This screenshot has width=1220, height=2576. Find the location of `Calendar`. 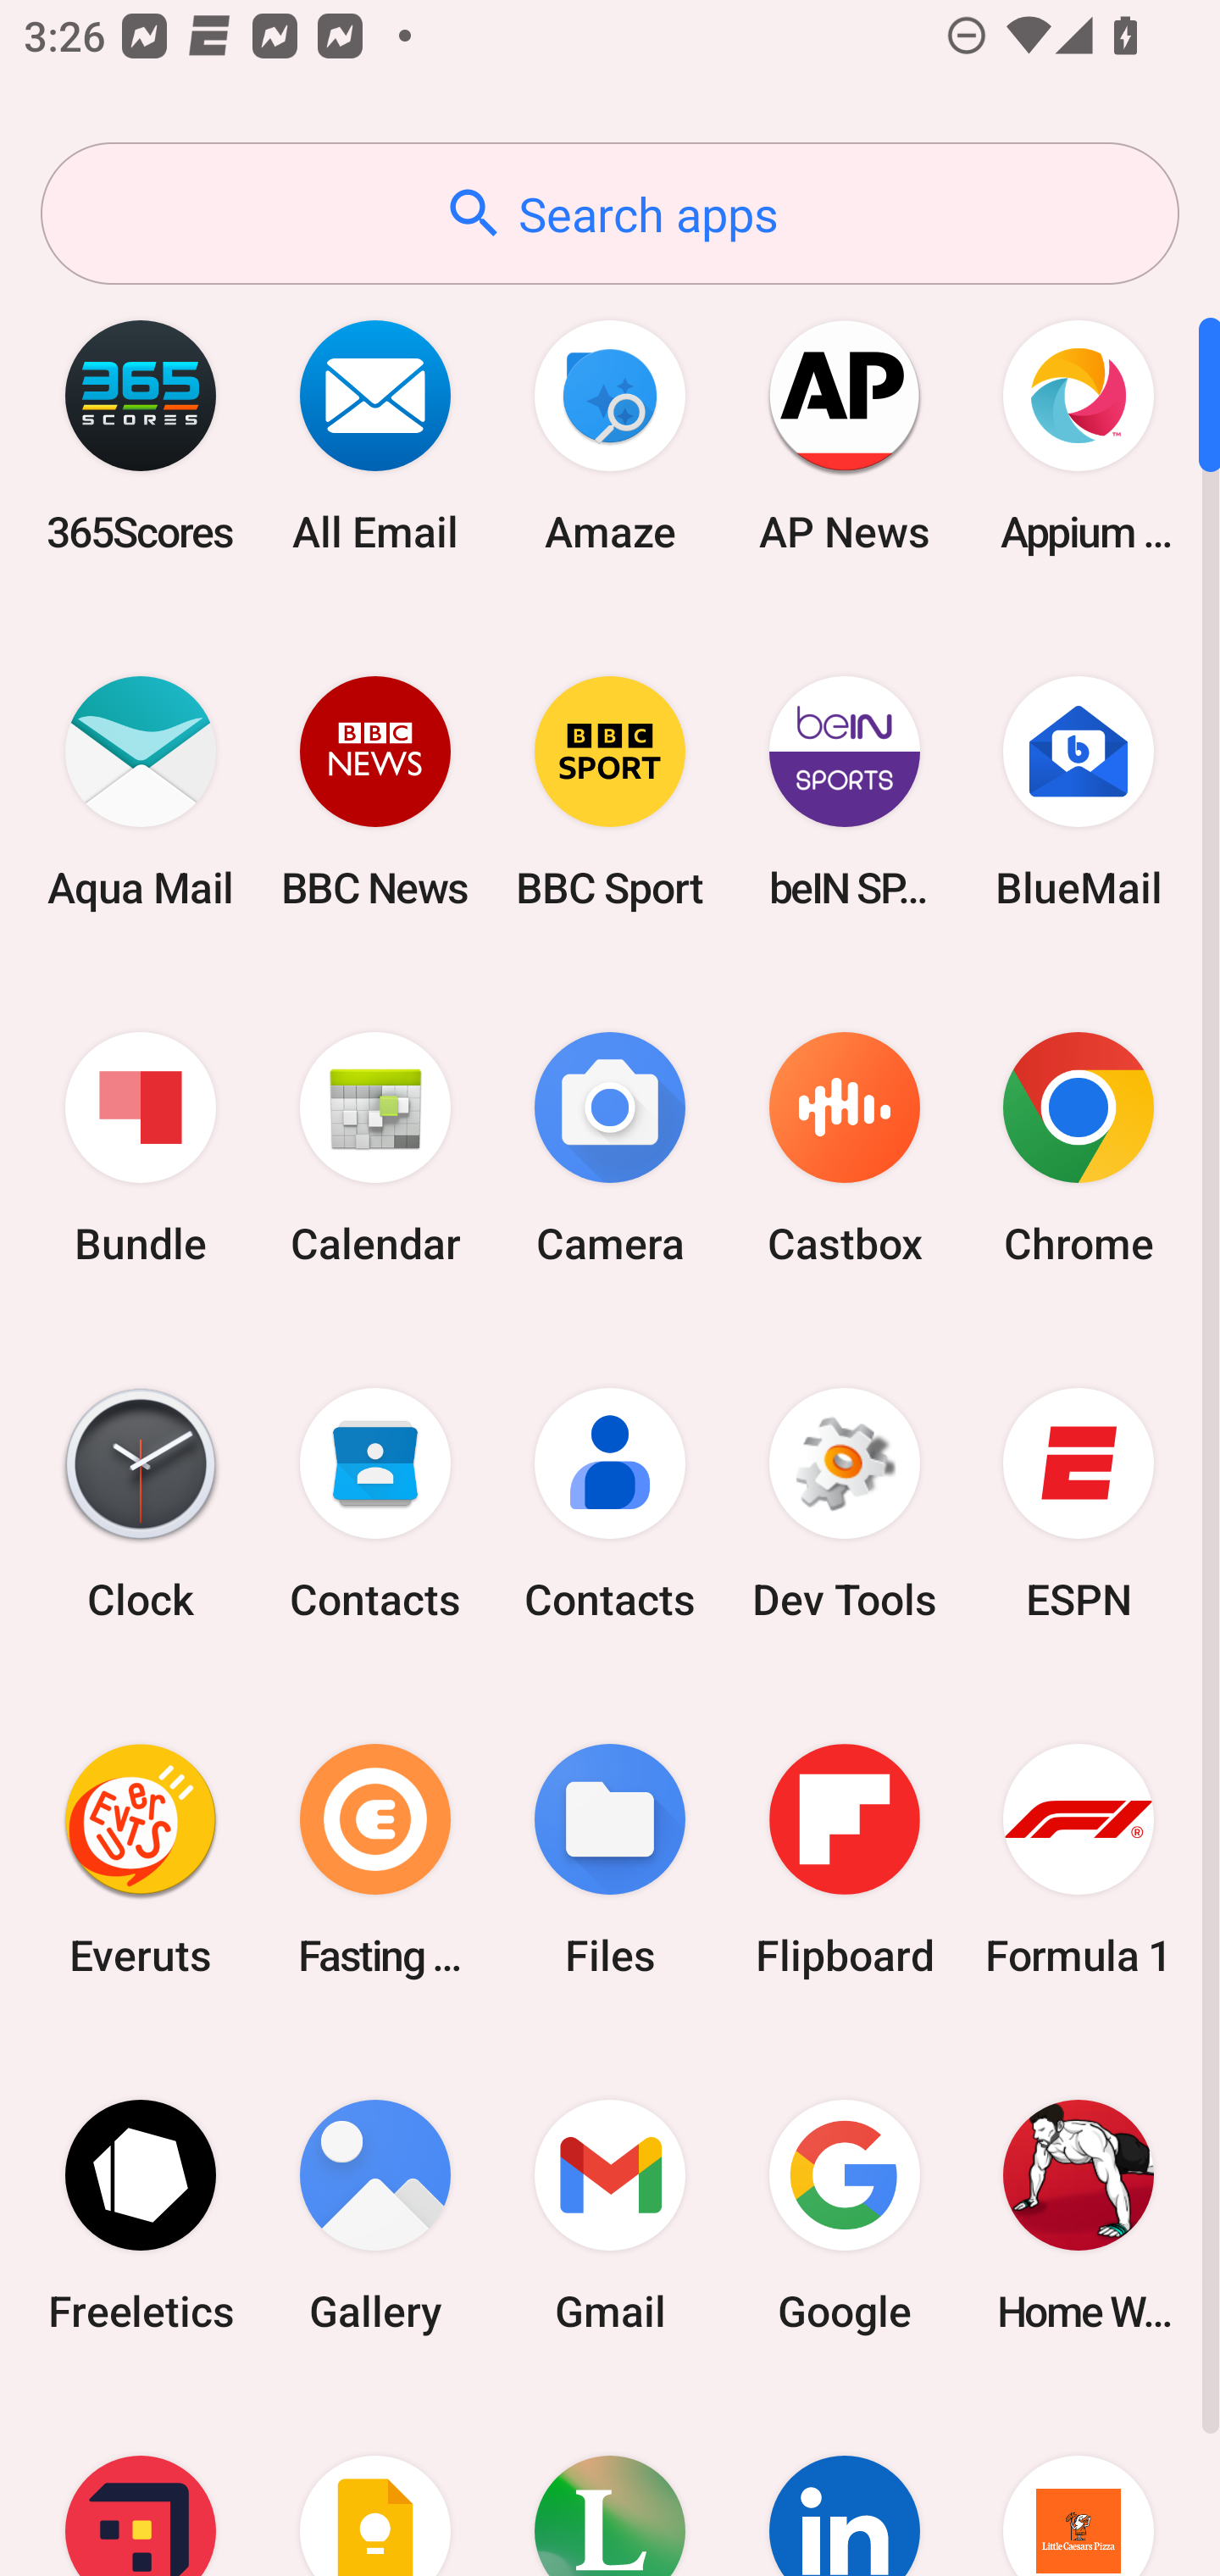

Calendar is located at coordinates (375, 1149).